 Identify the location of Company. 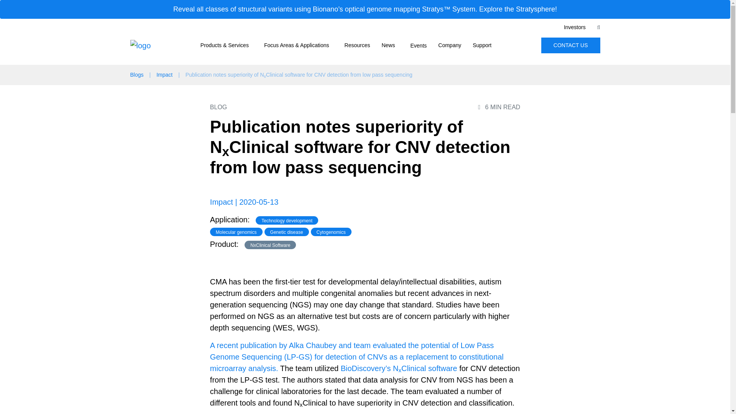
(449, 45).